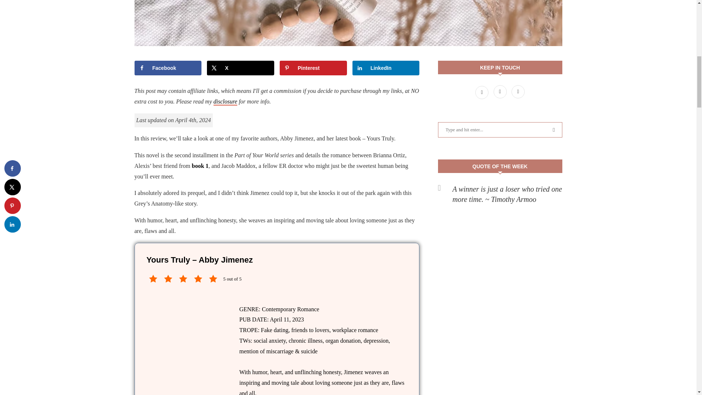 Image resolution: width=702 pixels, height=395 pixels. Describe the element at coordinates (385, 68) in the screenshot. I see `Share on LinkedIn` at that location.